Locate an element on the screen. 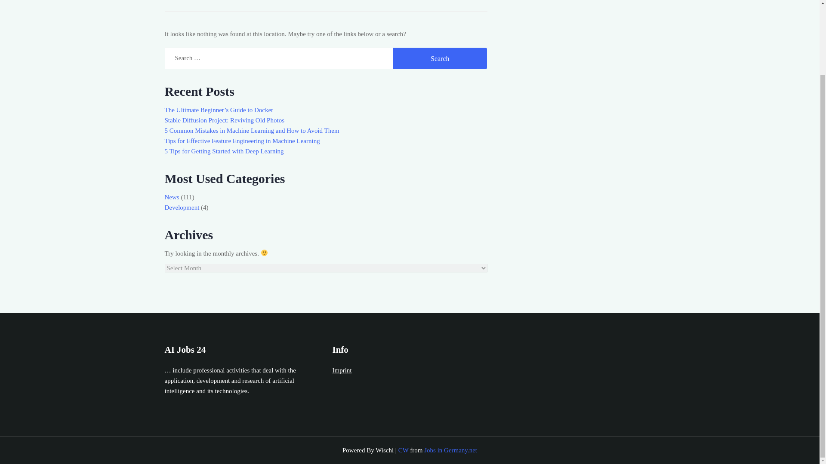  5 Tips for Getting Started with Deep Learning is located at coordinates (224, 151).